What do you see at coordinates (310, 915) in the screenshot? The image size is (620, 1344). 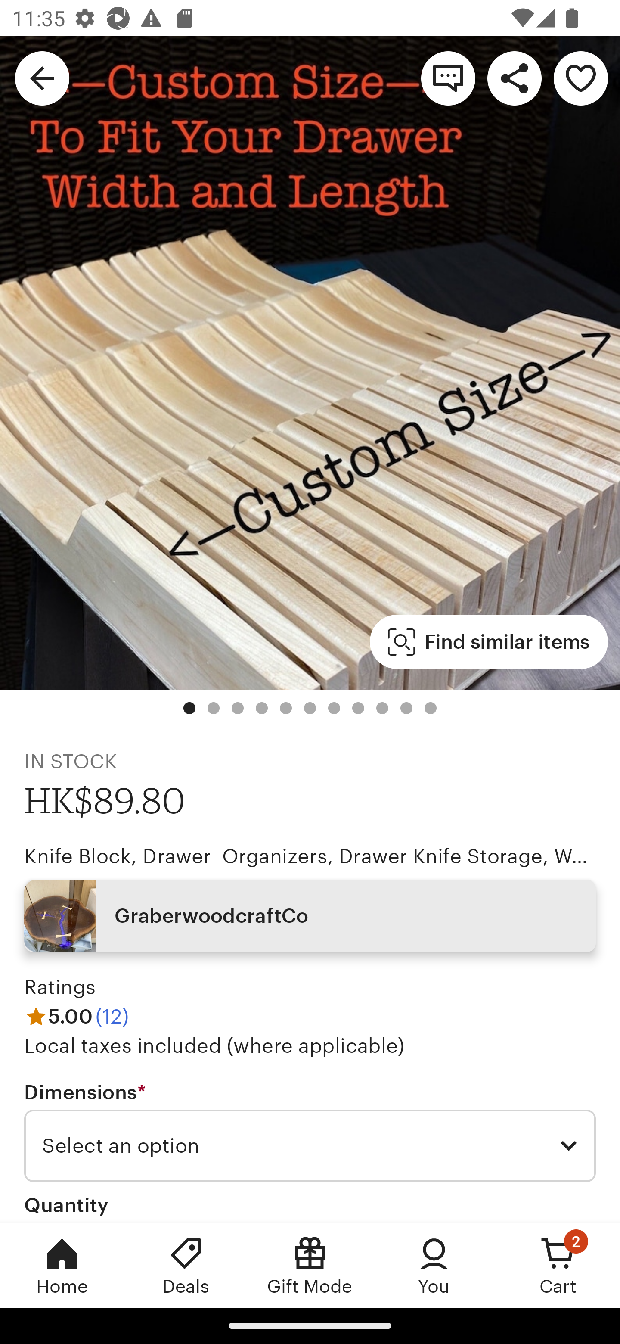 I see `GraberwoodcraftCo` at bounding box center [310, 915].